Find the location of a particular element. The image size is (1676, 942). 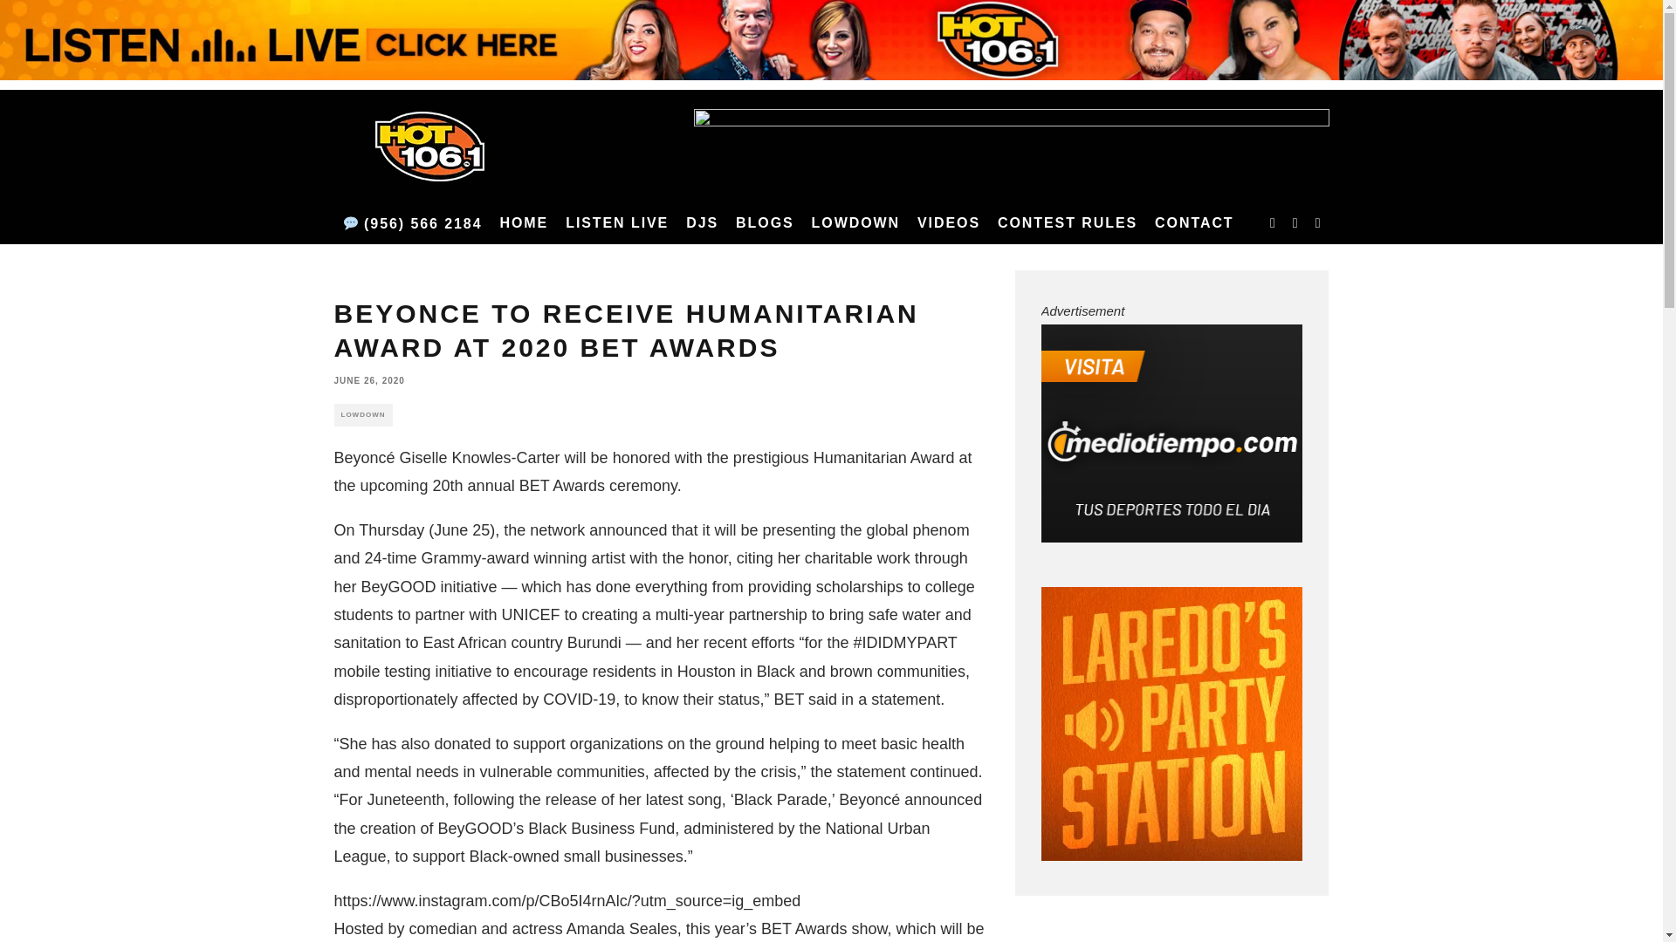

LISTEN LIVE is located at coordinates (616, 223).